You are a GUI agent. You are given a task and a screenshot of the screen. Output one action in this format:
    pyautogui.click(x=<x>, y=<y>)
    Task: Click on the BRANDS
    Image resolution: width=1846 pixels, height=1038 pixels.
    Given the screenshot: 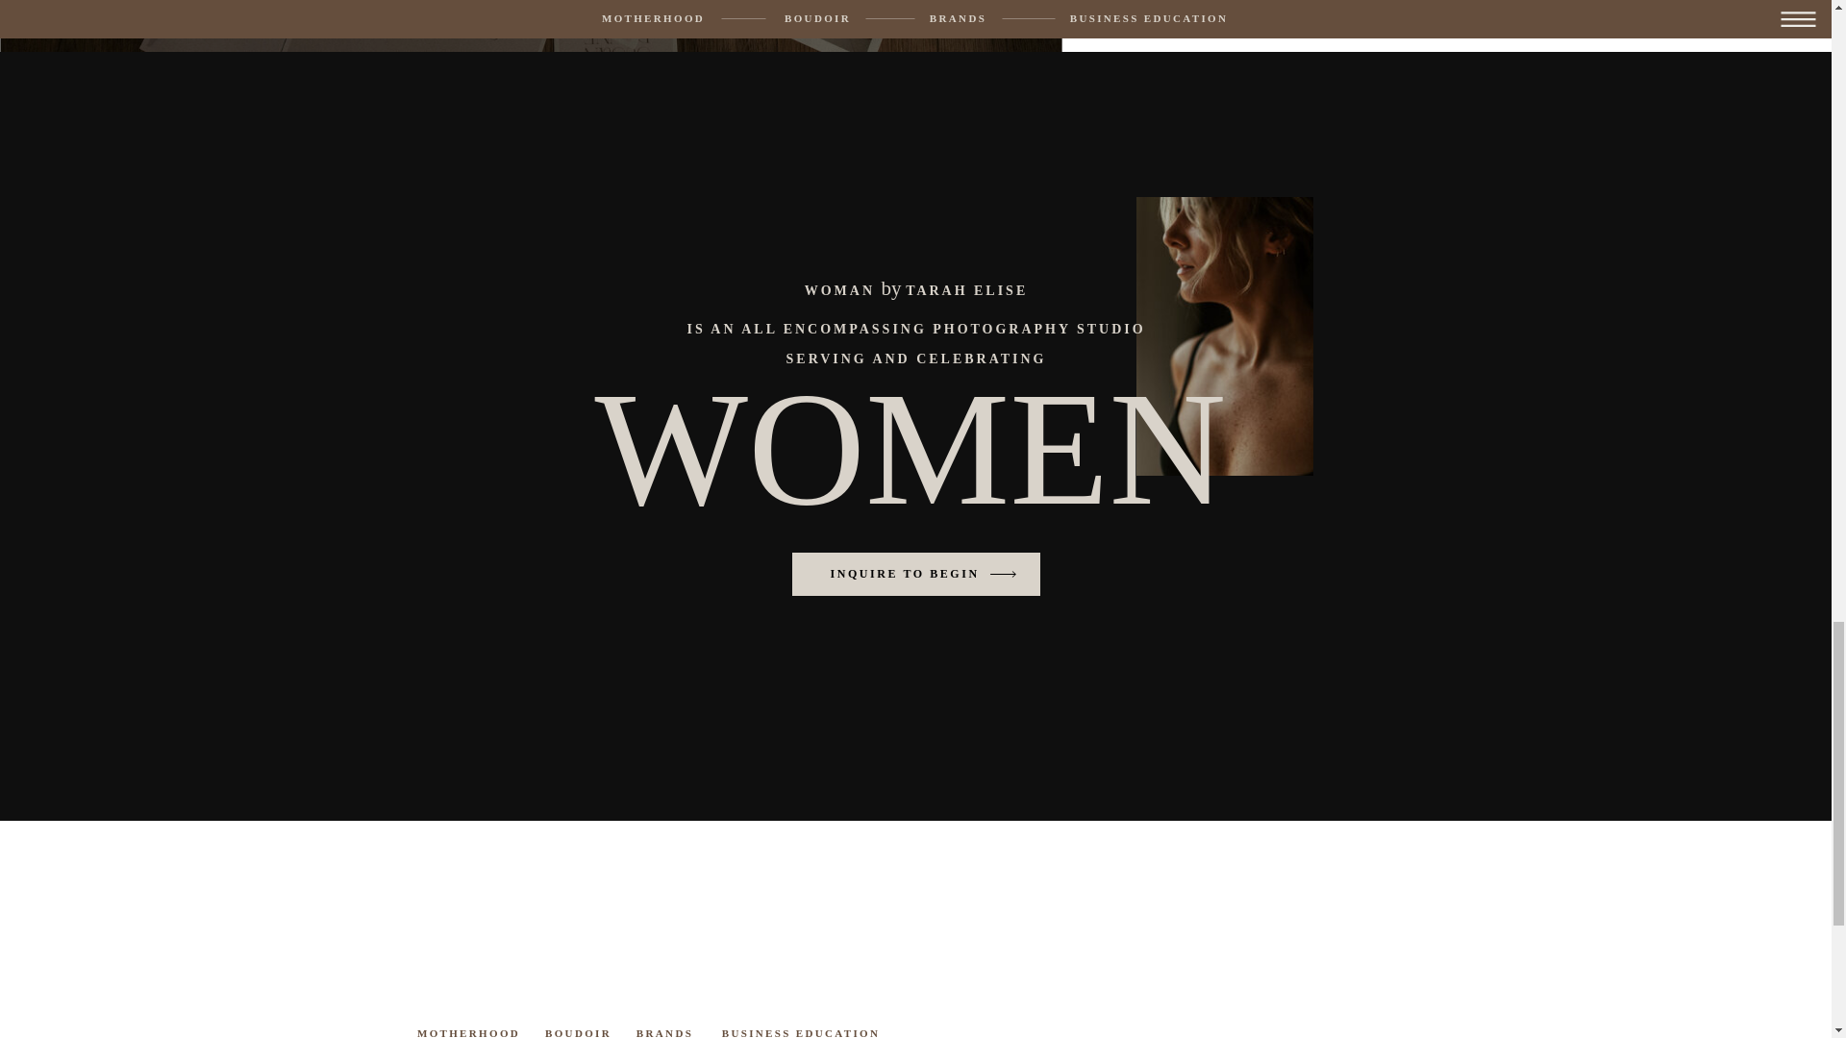 What is the action you would take?
    pyautogui.click(x=665, y=1032)
    